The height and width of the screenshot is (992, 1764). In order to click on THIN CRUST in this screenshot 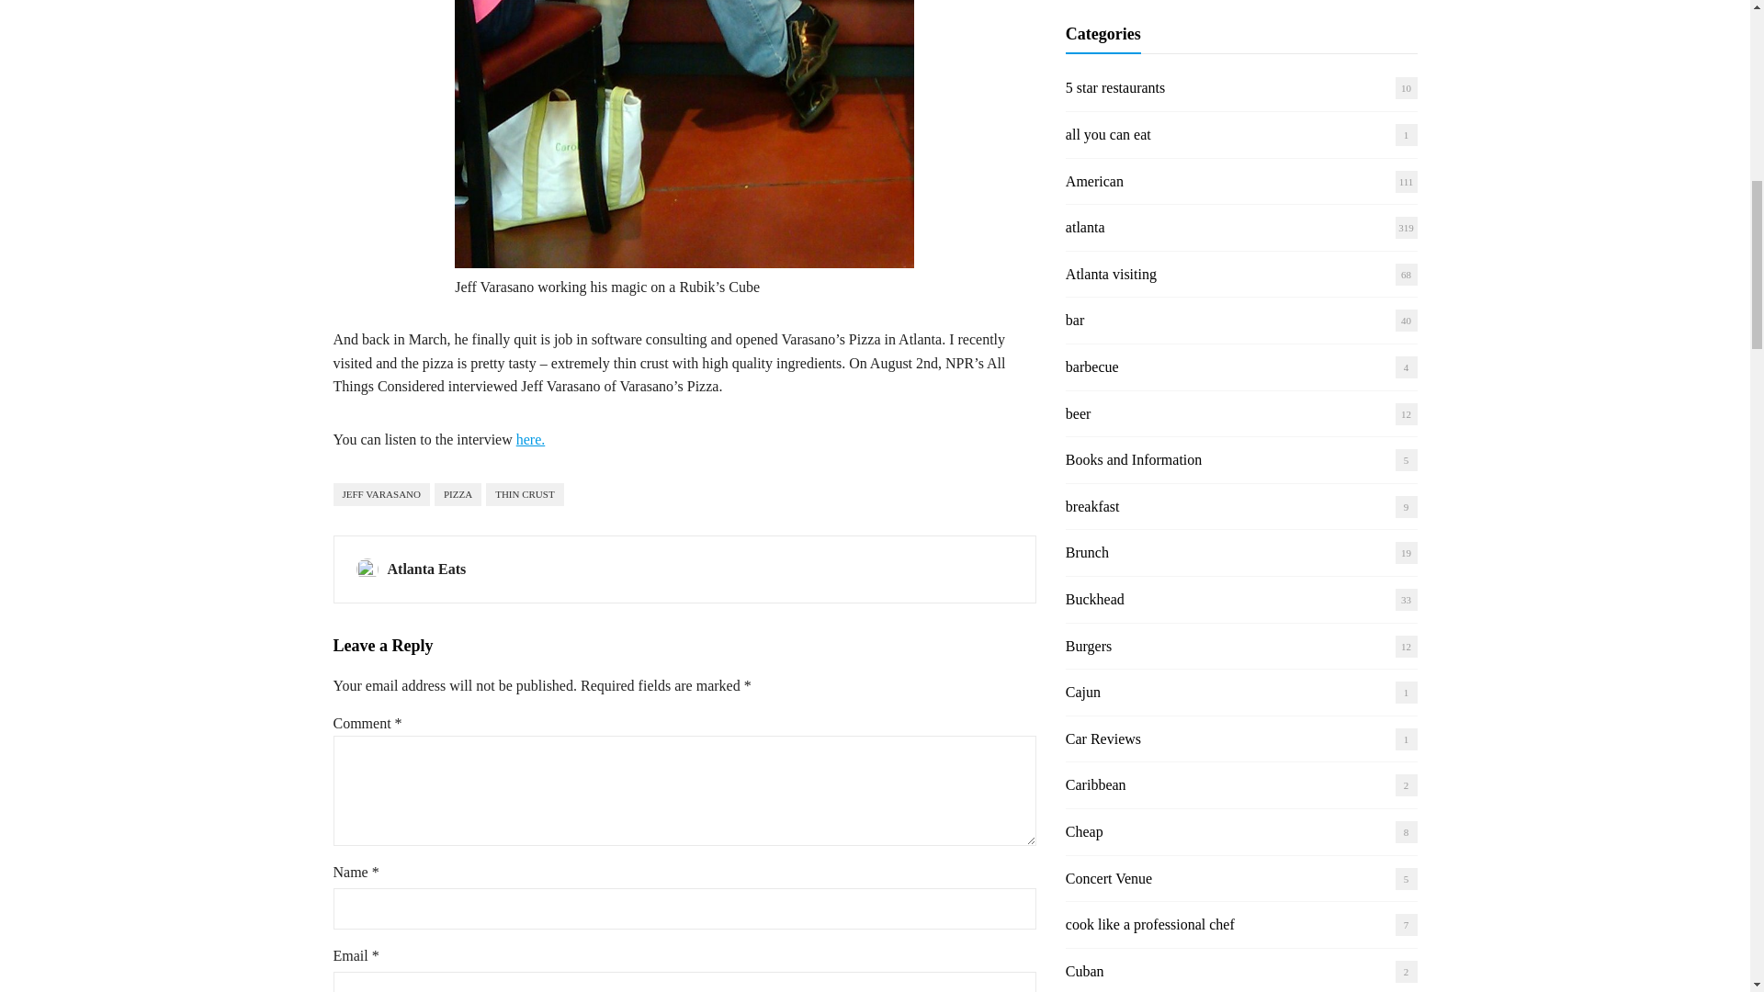, I will do `click(524, 494)`.